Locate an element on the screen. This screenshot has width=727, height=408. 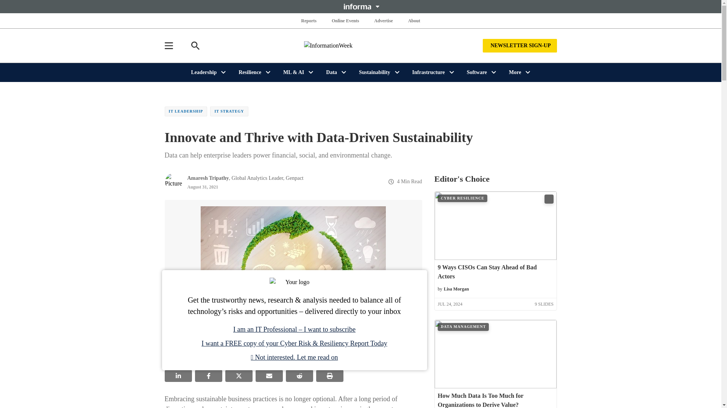
Online Events is located at coordinates (345, 20).